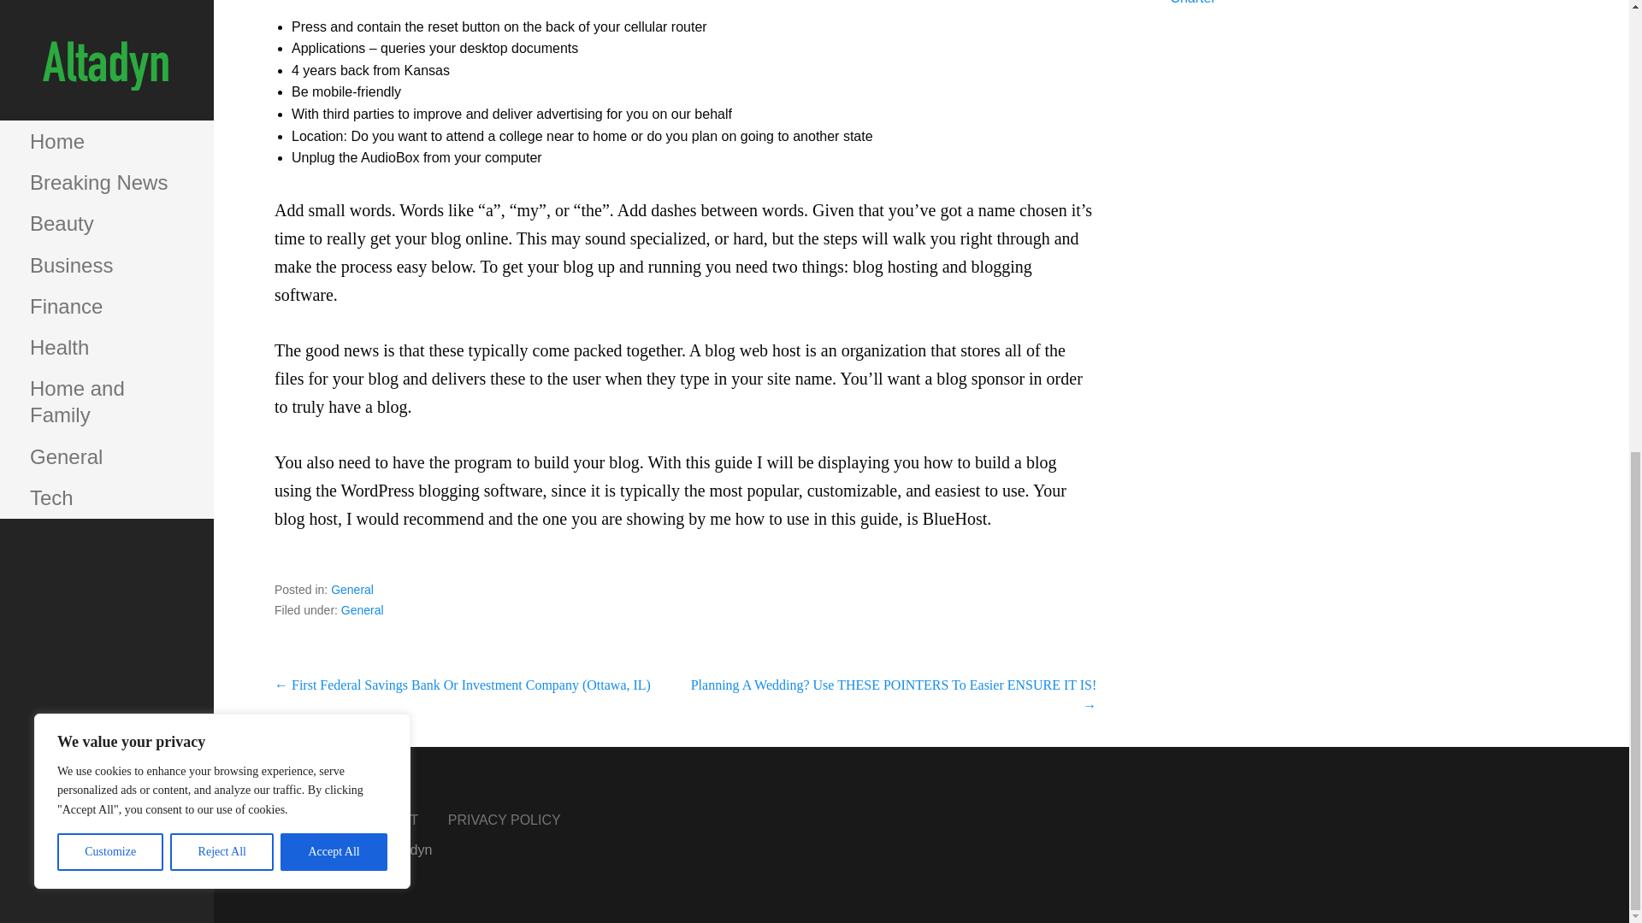 The width and height of the screenshot is (1642, 923). I want to click on General, so click(363, 610).